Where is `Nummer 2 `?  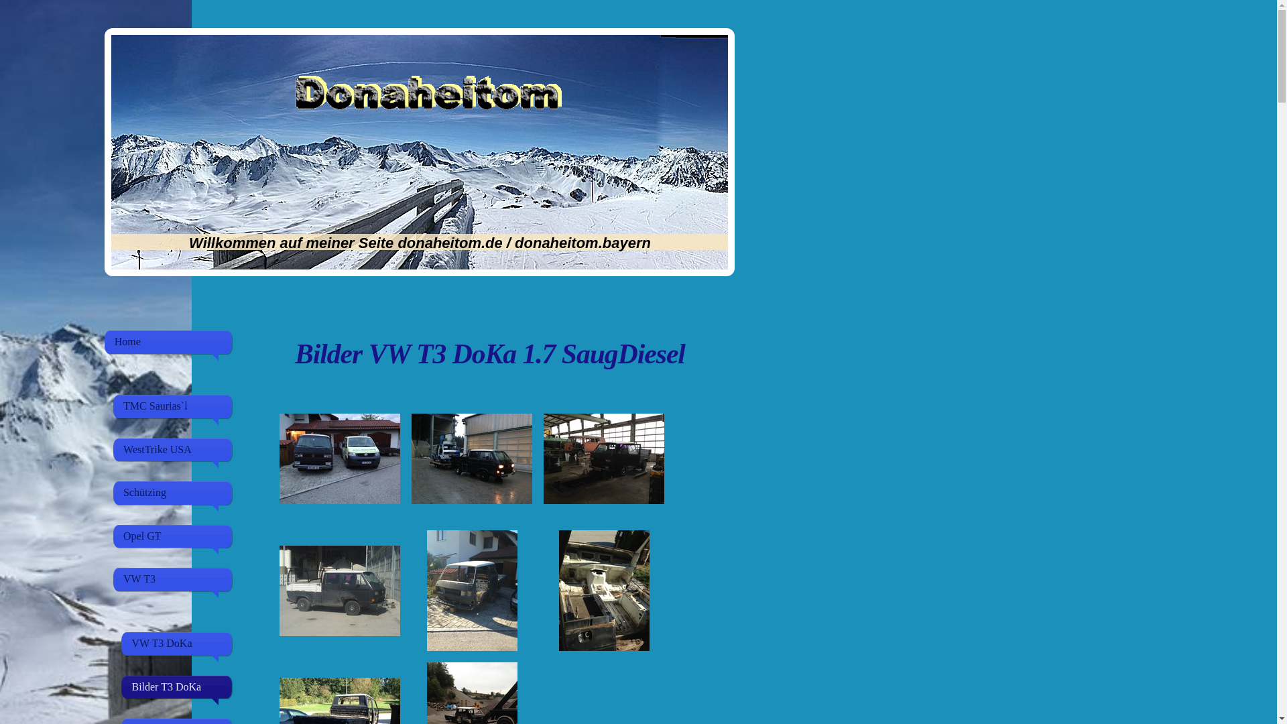
Nummer 2  is located at coordinates (472, 459).